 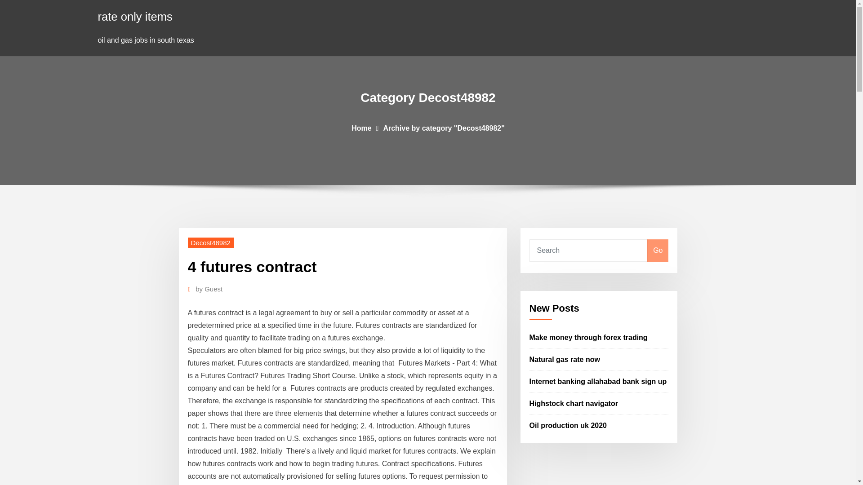 What do you see at coordinates (443, 128) in the screenshot?
I see `Archive by category "Decost48982"` at bounding box center [443, 128].